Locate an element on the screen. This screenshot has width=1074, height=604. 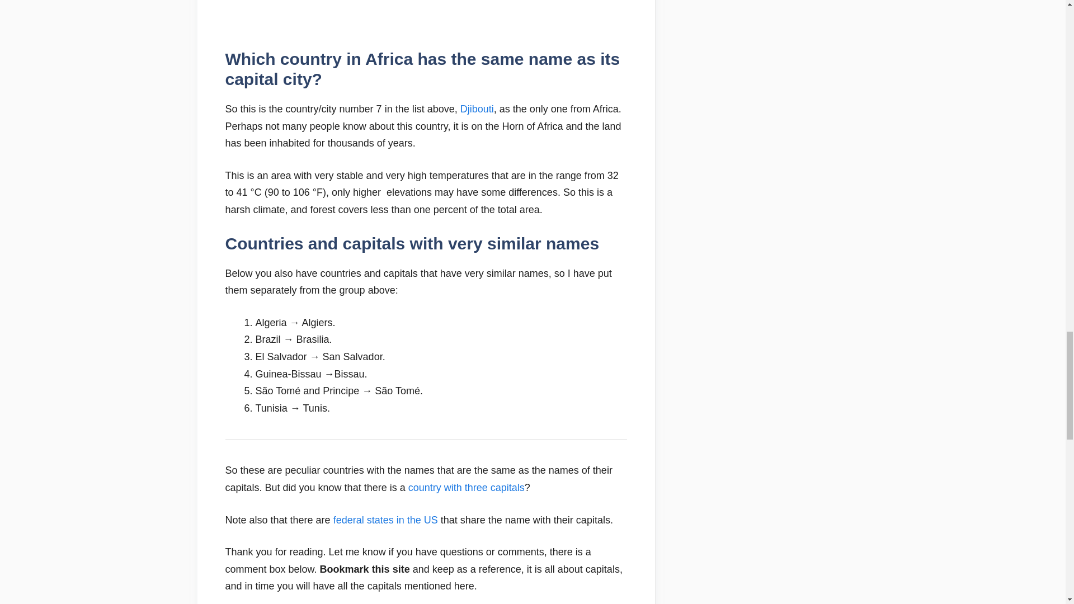
Which Countries Have 3 Capitals? is located at coordinates (467, 488).